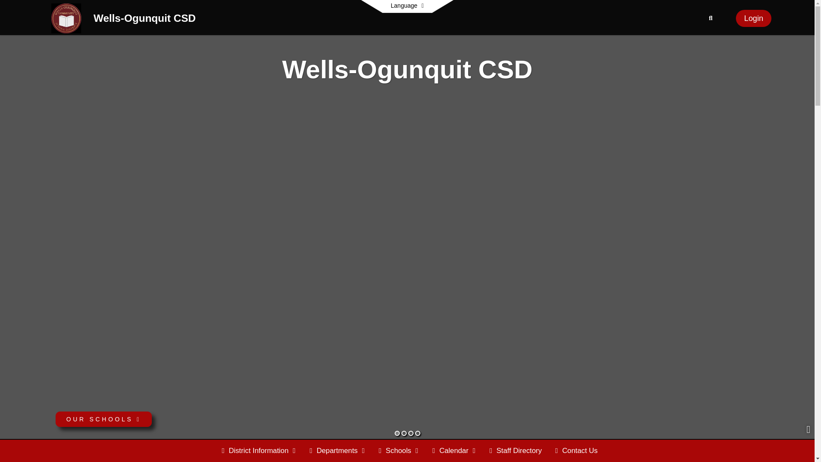  I want to click on Language, so click(407, 6).